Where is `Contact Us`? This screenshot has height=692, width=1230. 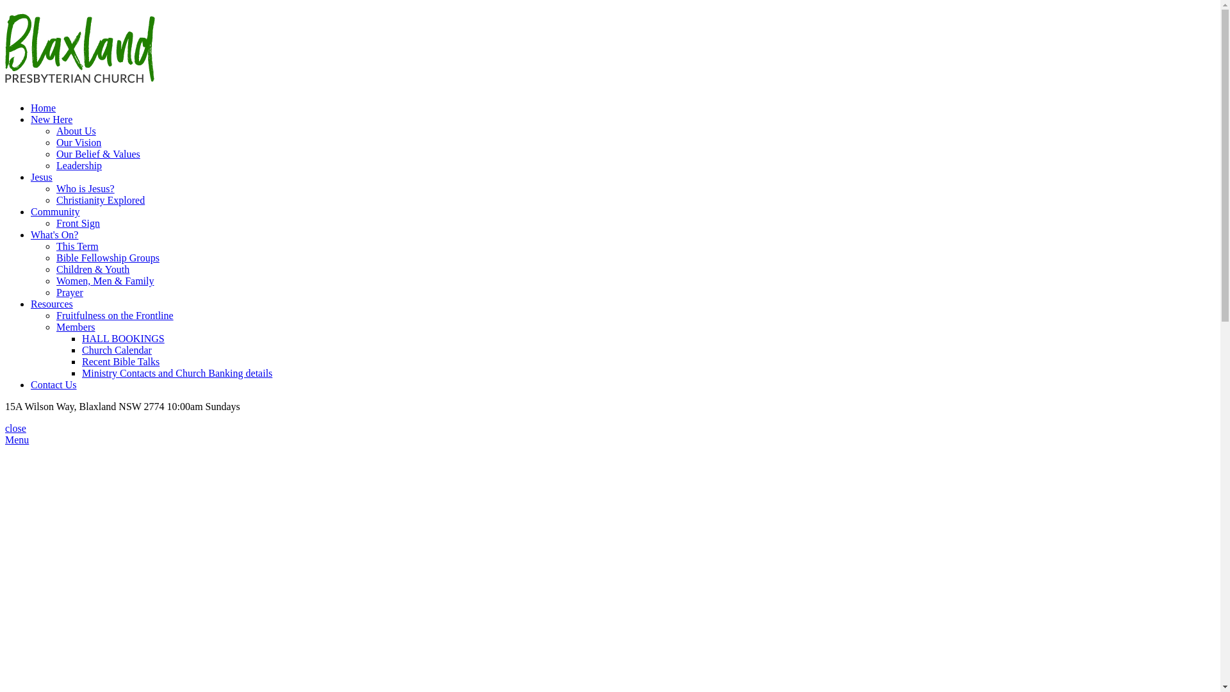
Contact Us is located at coordinates (54, 384).